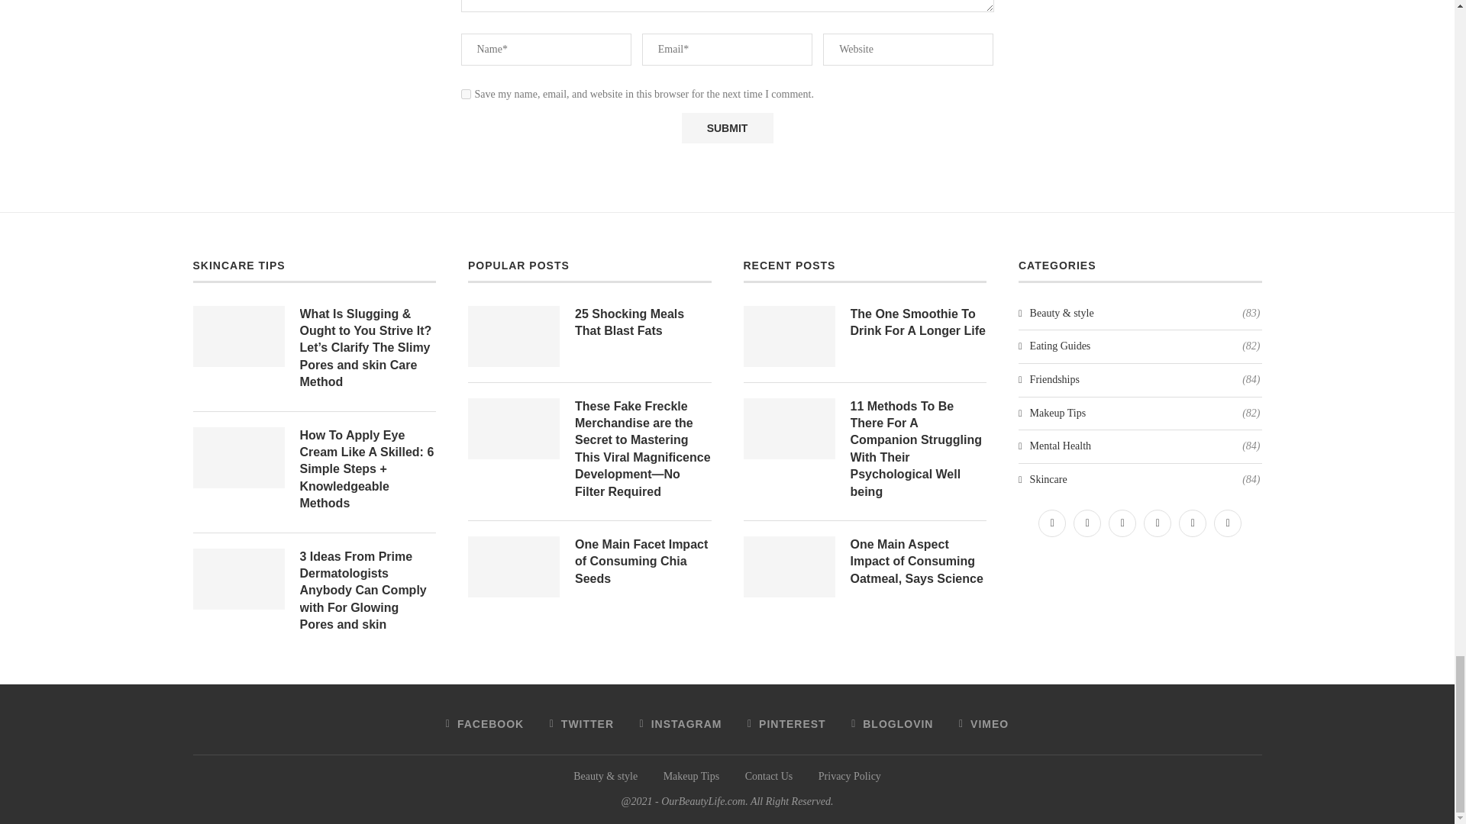 This screenshot has width=1466, height=824. What do you see at coordinates (727, 127) in the screenshot?
I see `Submit` at bounding box center [727, 127].